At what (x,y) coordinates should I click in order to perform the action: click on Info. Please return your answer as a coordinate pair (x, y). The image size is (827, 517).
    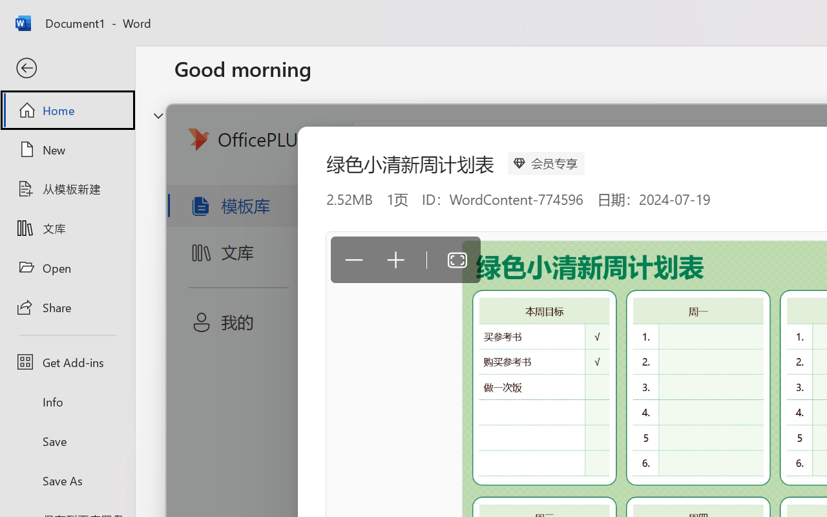
    Looking at the image, I should click on (67, 402).